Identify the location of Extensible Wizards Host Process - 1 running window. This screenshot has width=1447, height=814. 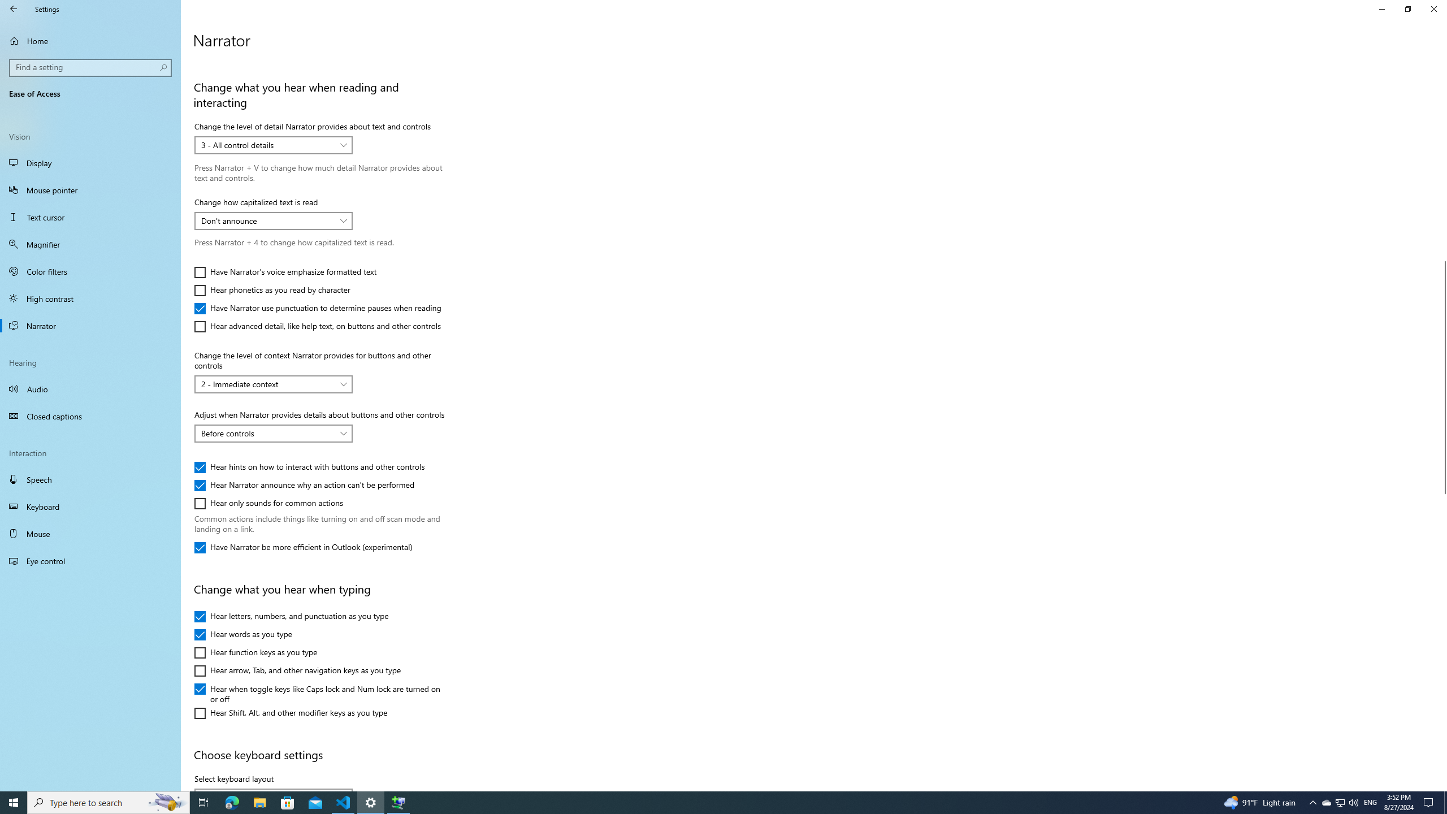
(239, 43).